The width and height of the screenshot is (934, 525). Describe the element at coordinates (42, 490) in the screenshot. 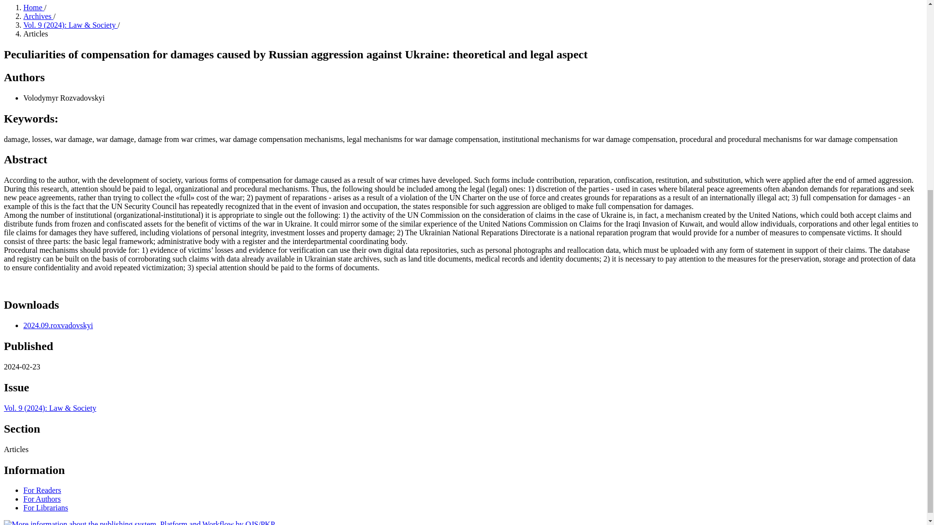

I see `For Readers` at that location.